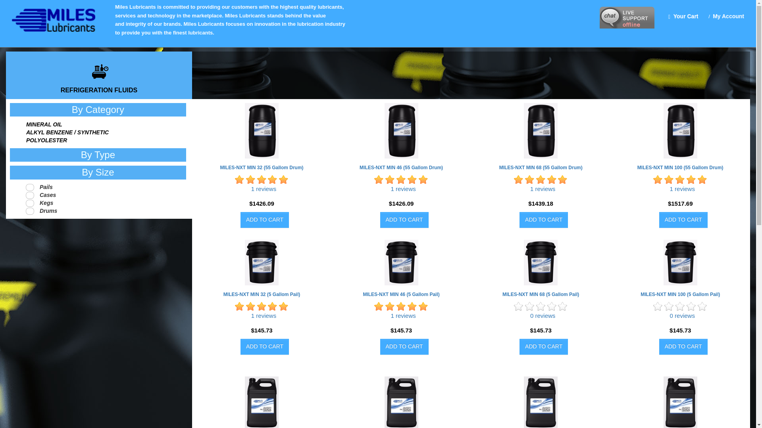 The height and width of the screenshot is (428, 762). I want to click on ADD TO CART, so click(404, 219).